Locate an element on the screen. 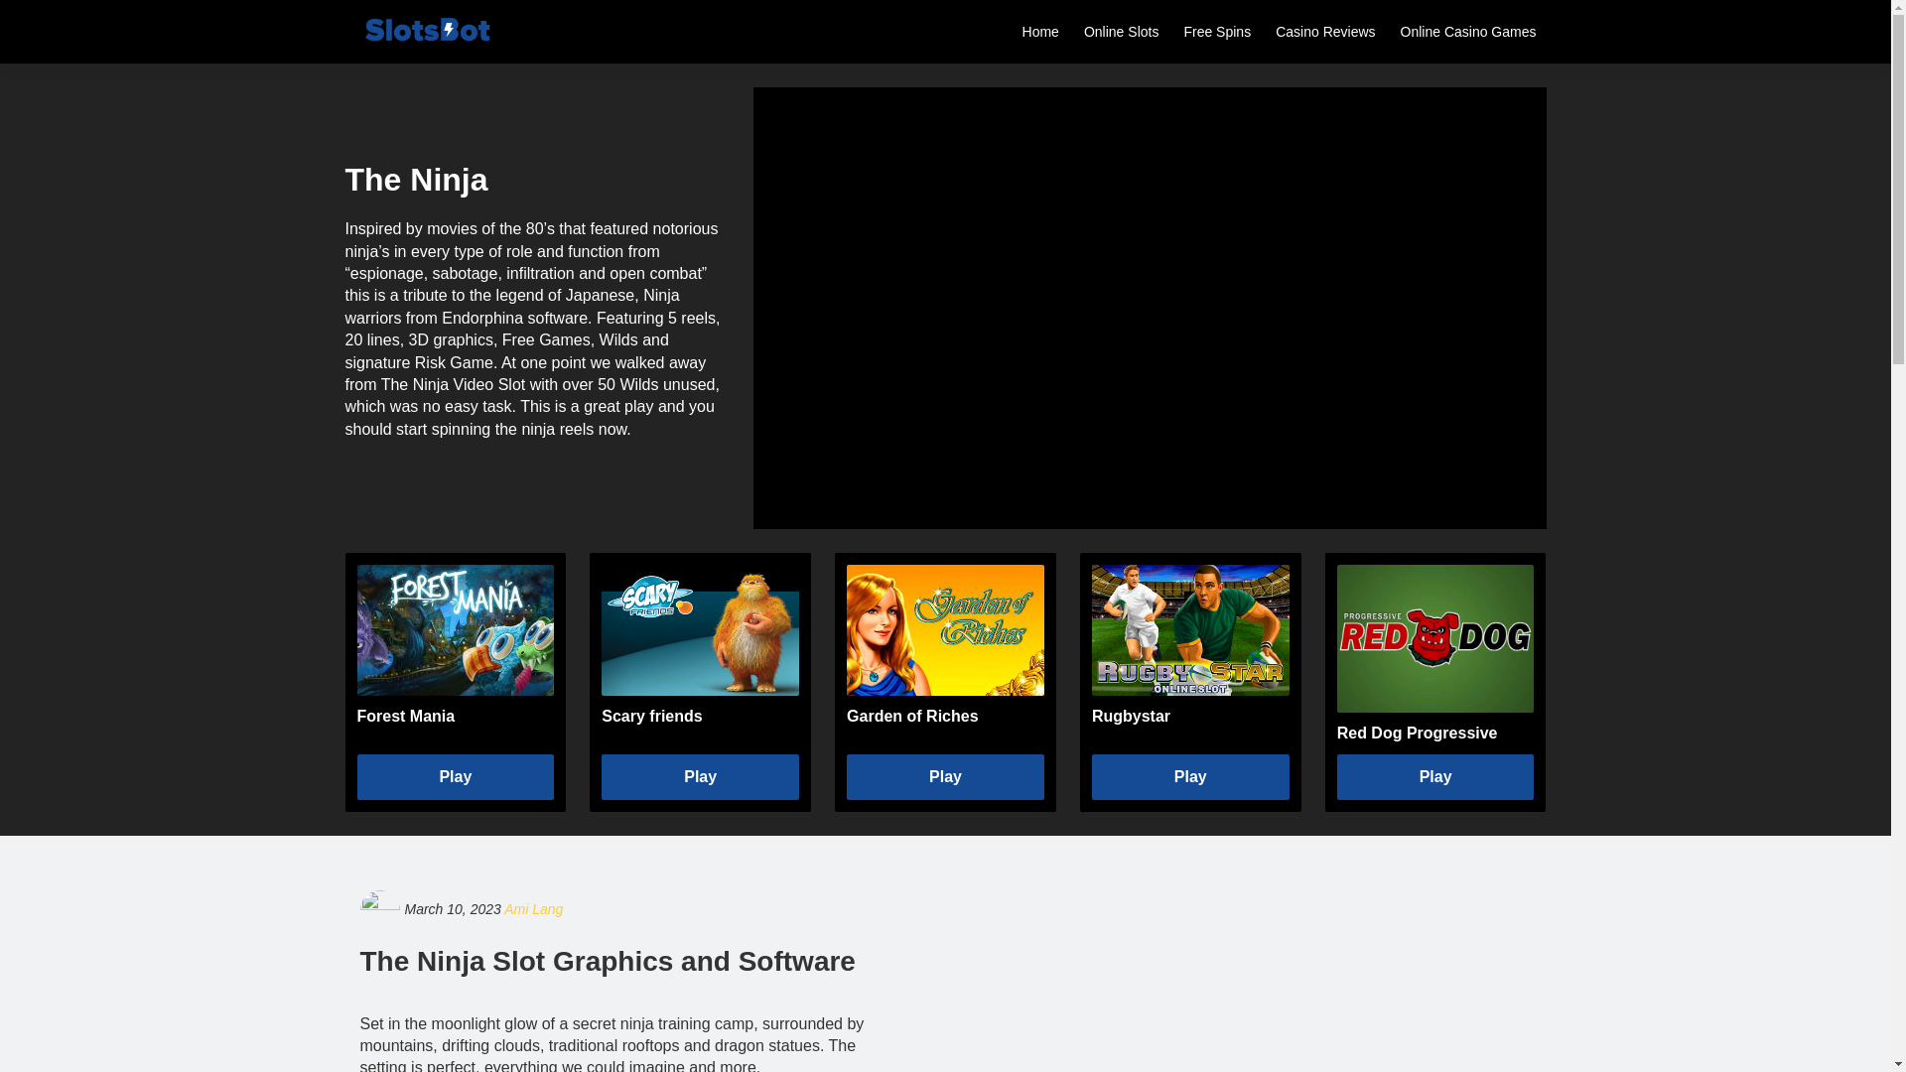 The height and width of the screenshot is (1072, 1906). Online Casino Games is located at coordinates (1468, 32).